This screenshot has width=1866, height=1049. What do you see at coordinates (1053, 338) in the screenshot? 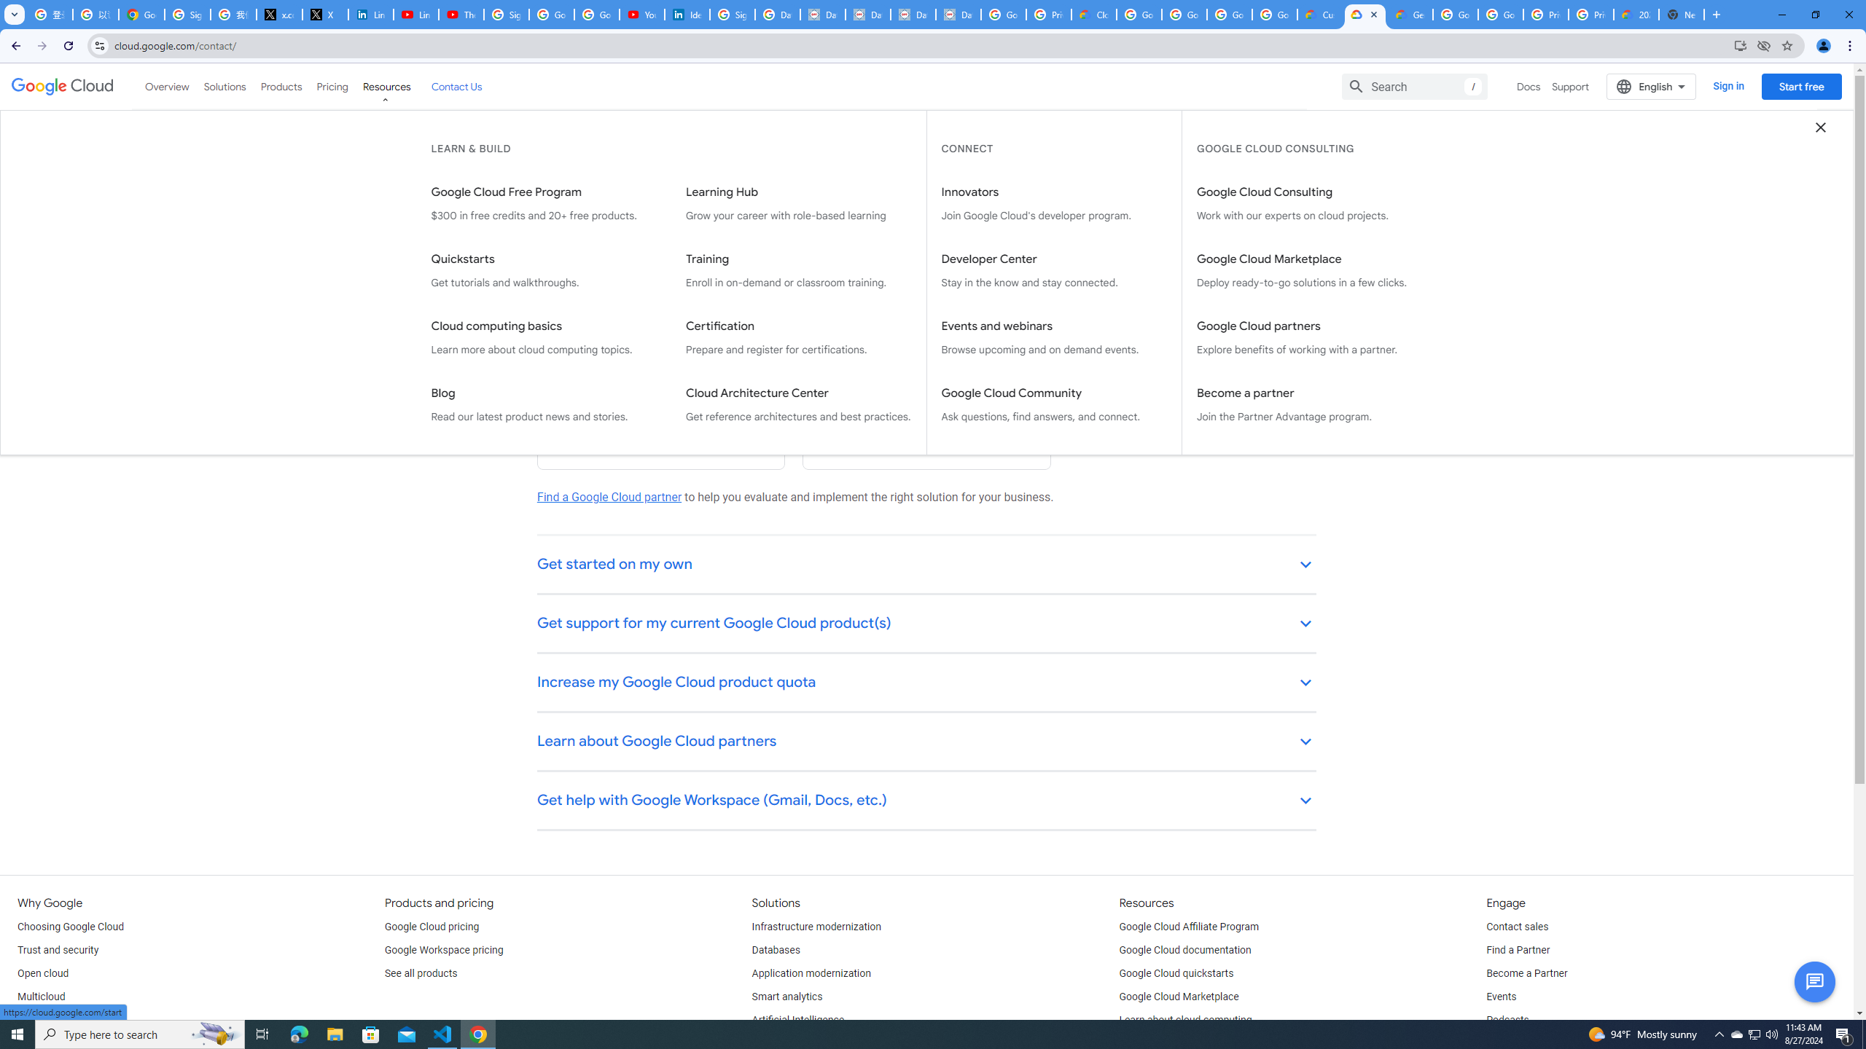
I see `Events and webinars Browse upcoming and on demand events.` at bounding box center [1053, 338].